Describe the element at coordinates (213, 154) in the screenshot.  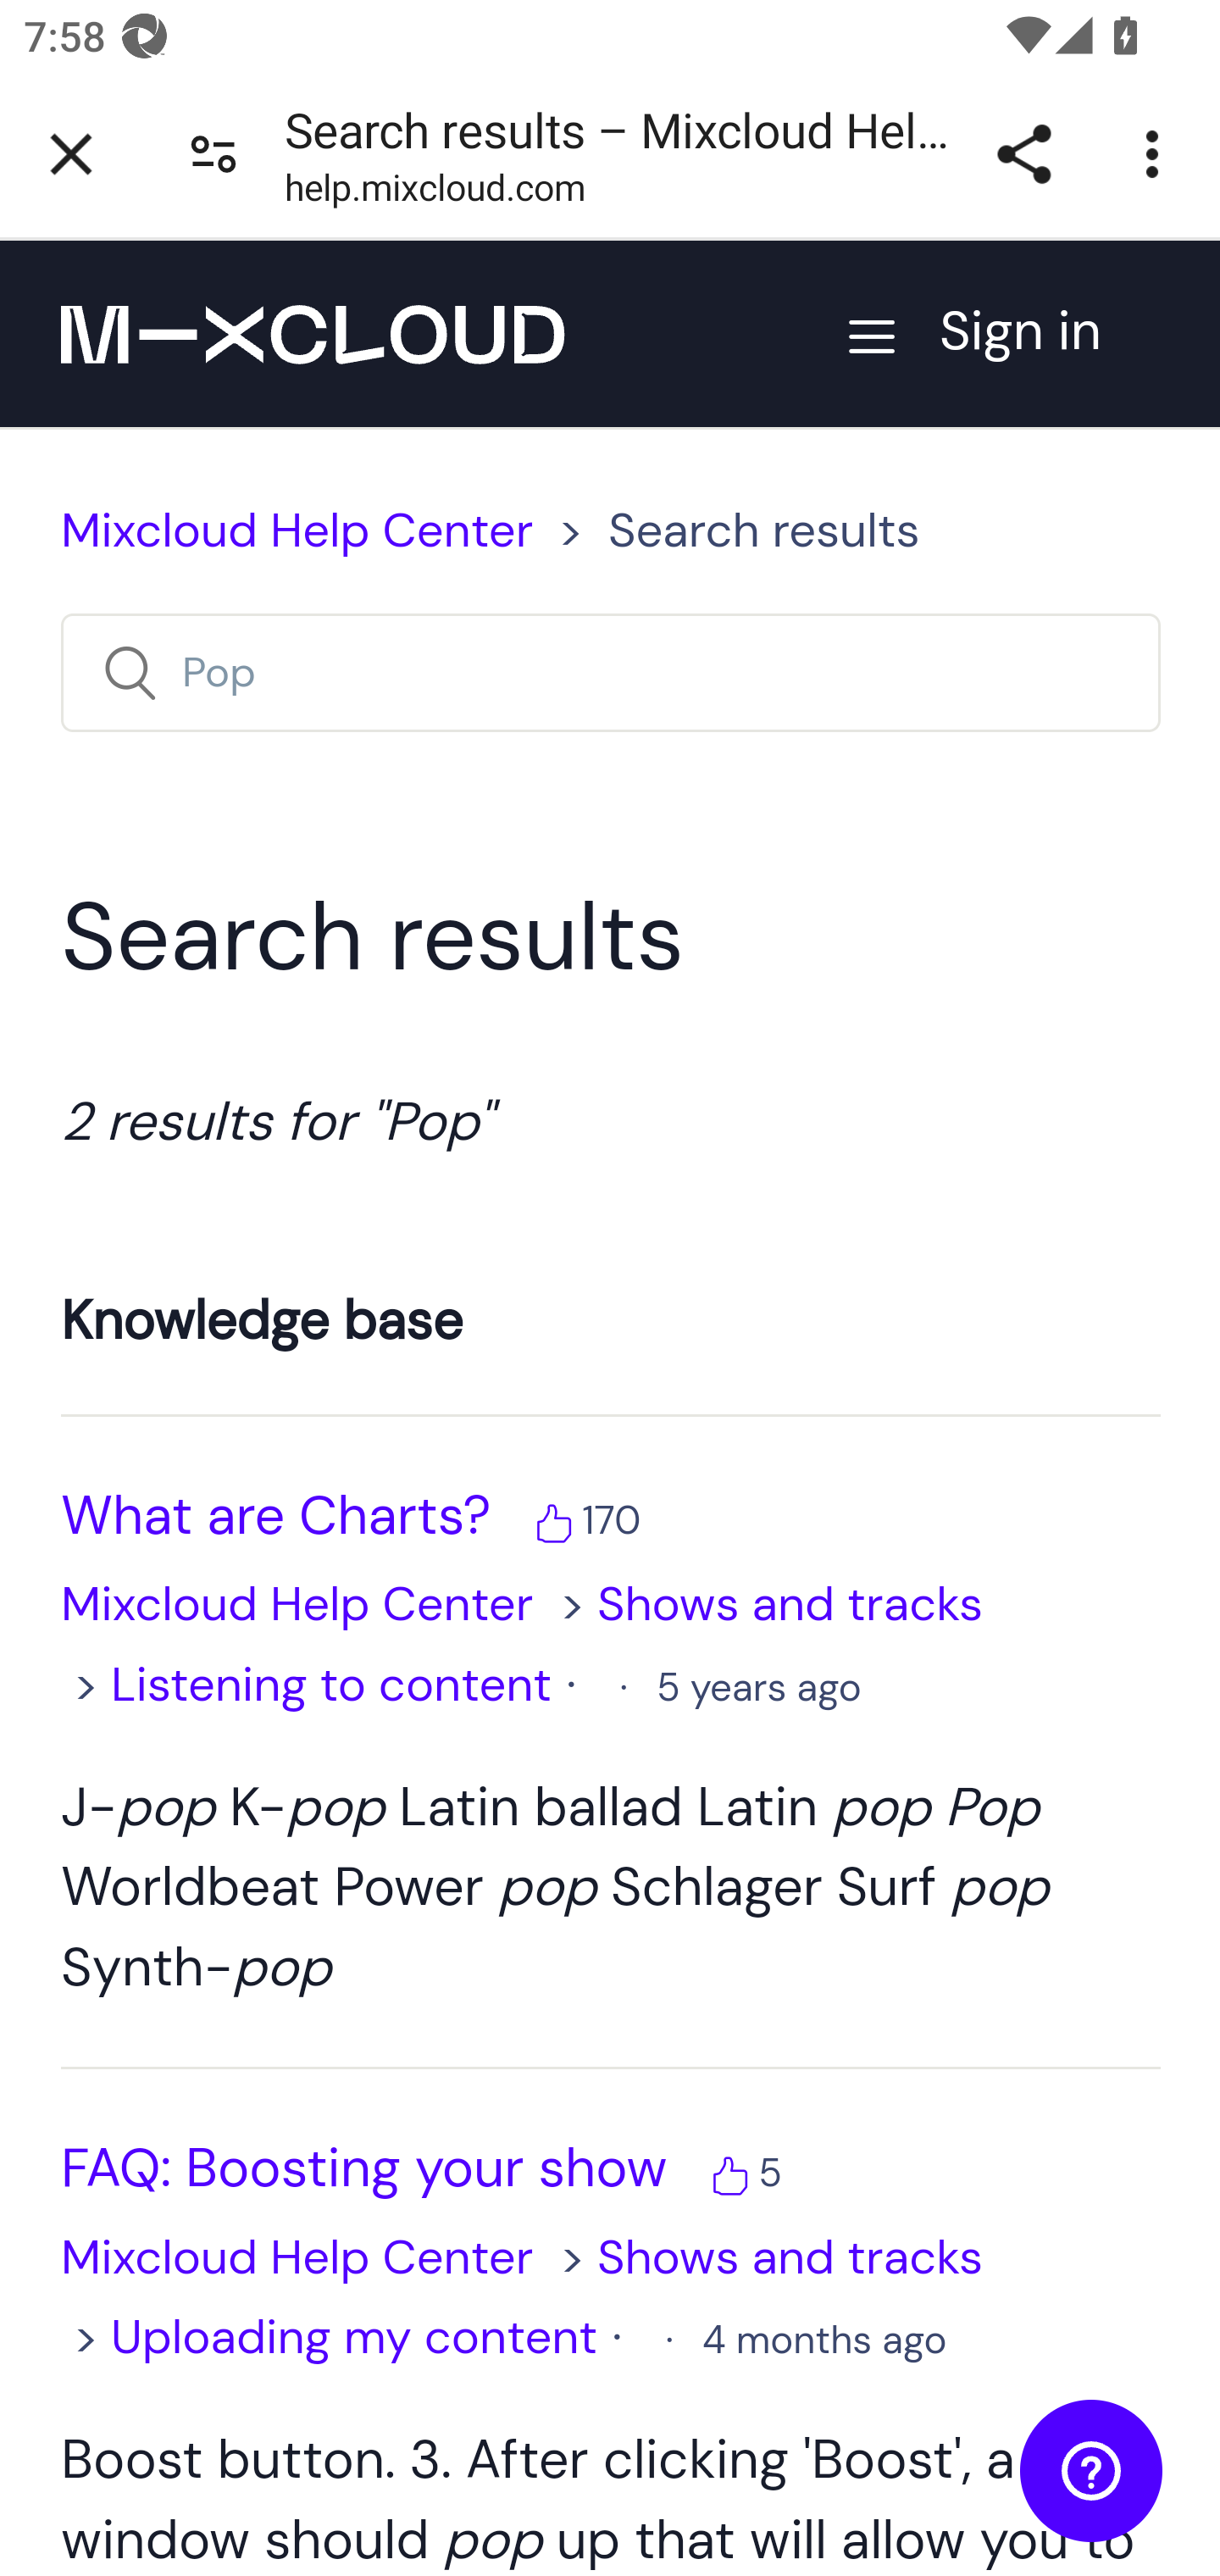
I see `Connection is secure` at that location.